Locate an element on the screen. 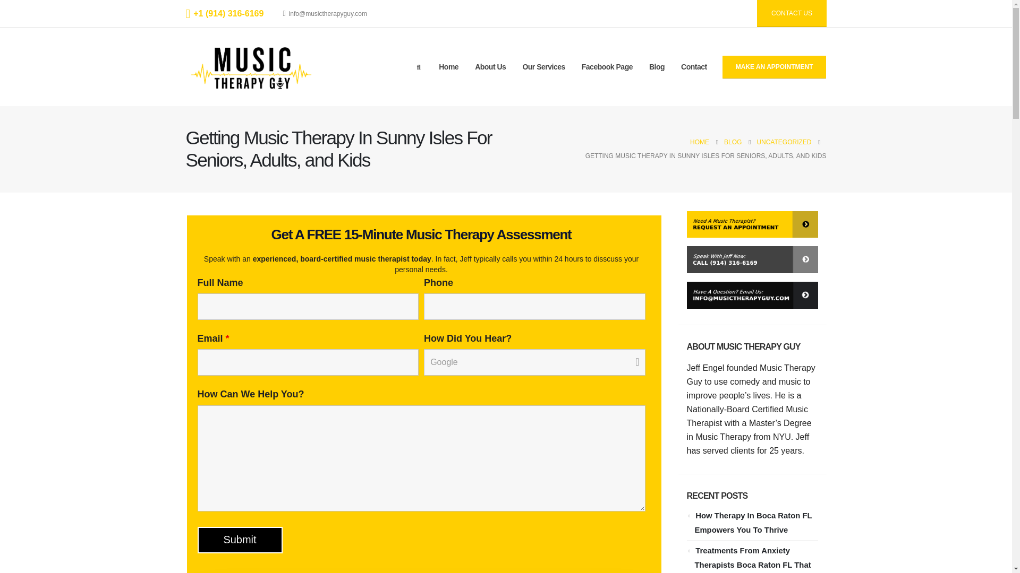 The width and height of the screenshot is (1020, 573). Music Therapy Guy - Music Therapist In Florida is located at coordinates (252, 66).